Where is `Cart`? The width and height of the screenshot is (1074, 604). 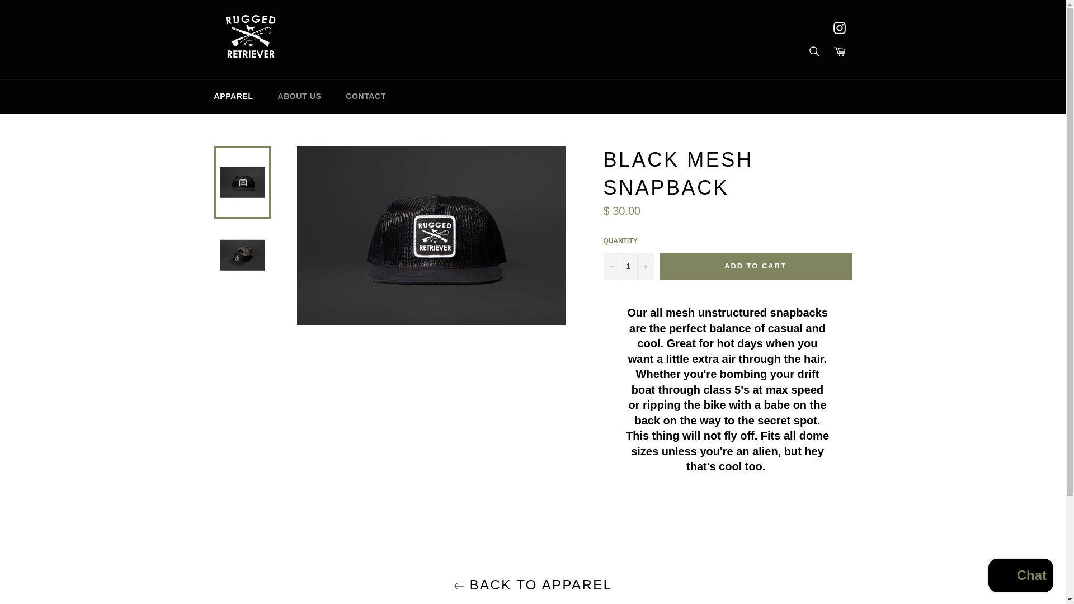 Cart is located at coordinates (840, 51).